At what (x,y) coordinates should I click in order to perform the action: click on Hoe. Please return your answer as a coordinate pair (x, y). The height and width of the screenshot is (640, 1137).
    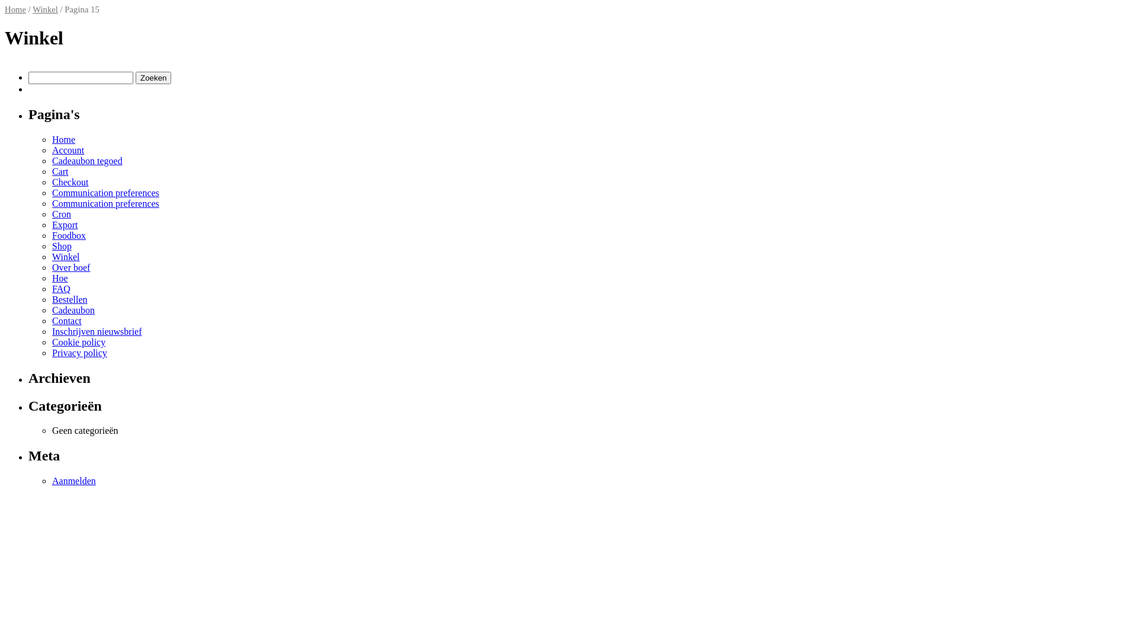
    Looking at the image, I should click on (60, 279).